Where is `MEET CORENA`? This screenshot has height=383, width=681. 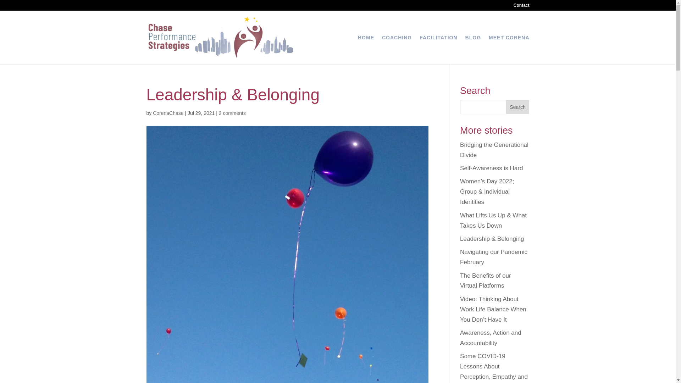
MEET CORENA is located at coordinates (509, 50).